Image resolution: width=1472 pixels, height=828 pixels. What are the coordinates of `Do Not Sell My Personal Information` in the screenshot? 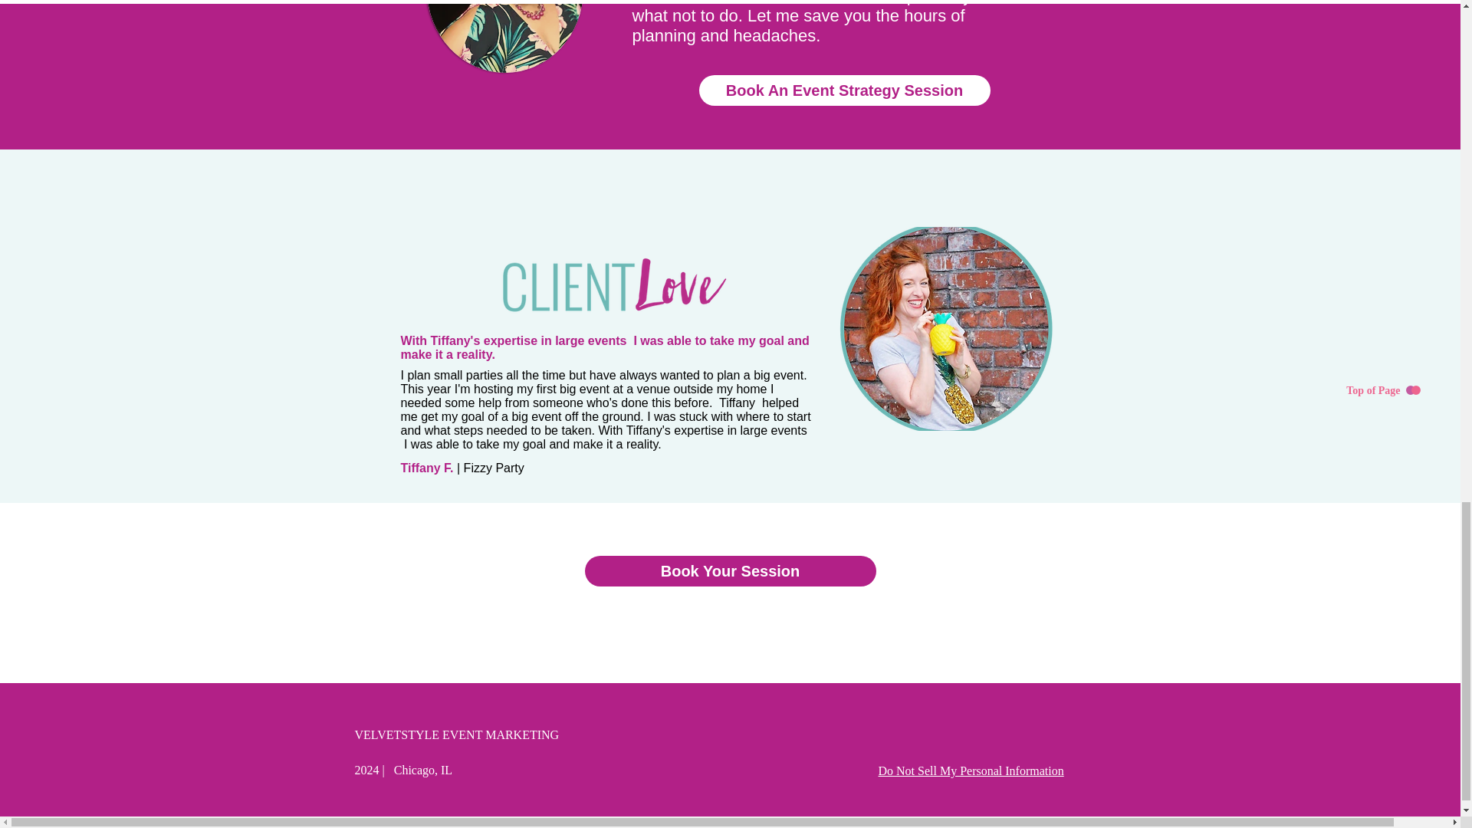 It's located at (971, 771).